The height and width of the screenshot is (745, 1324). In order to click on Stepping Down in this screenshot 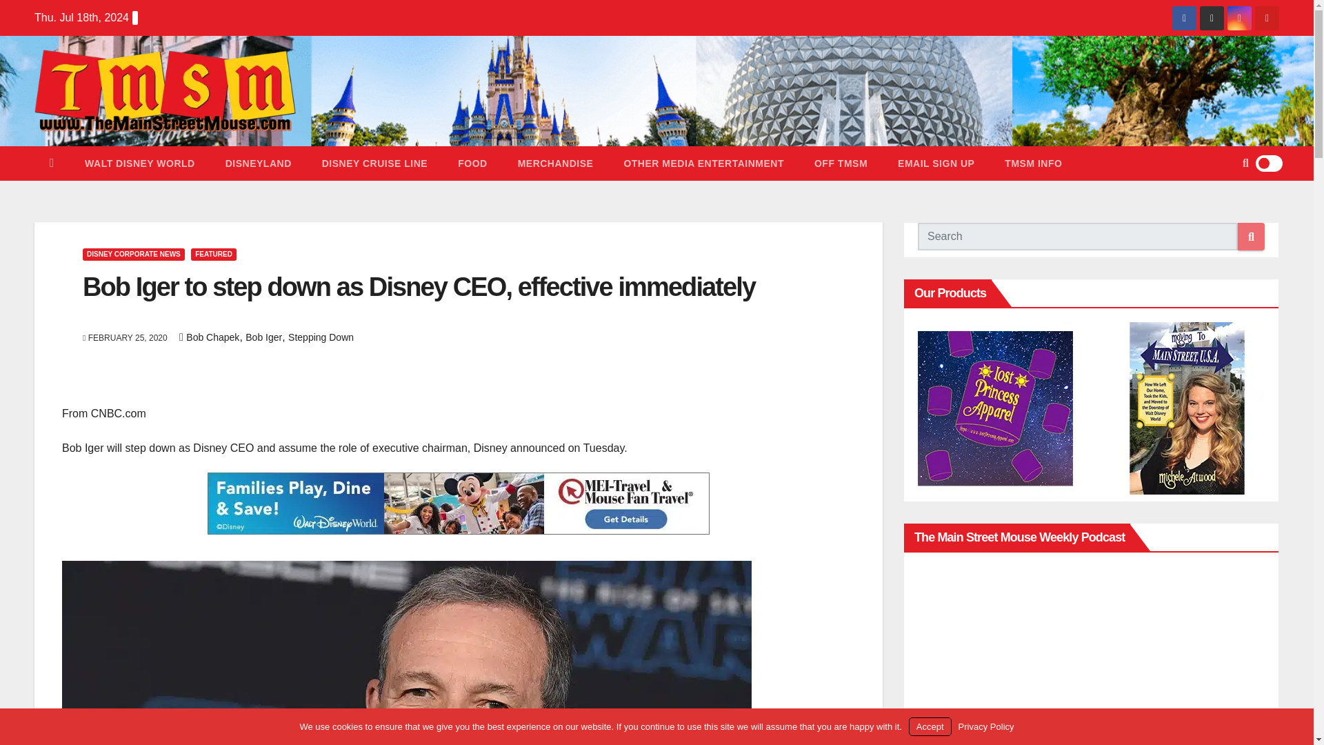, I will do `click(321, 337)`.